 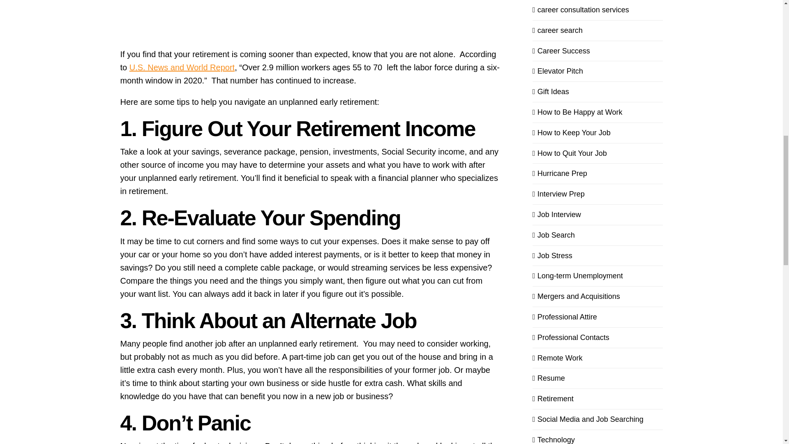 What do you see at coordinates (182, 67) in the screenshot?
I see `U.S. News and World Report` at bounding box center [182, 67].